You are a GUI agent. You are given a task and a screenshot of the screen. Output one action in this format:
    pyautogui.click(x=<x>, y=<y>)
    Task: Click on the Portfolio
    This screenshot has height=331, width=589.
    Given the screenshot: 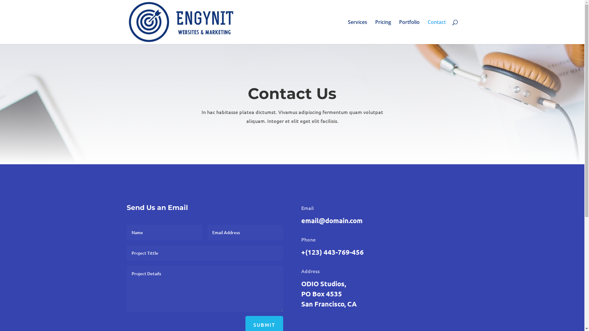 What is the action you would take?
    pyautogui.click(x=409, y=32)
    